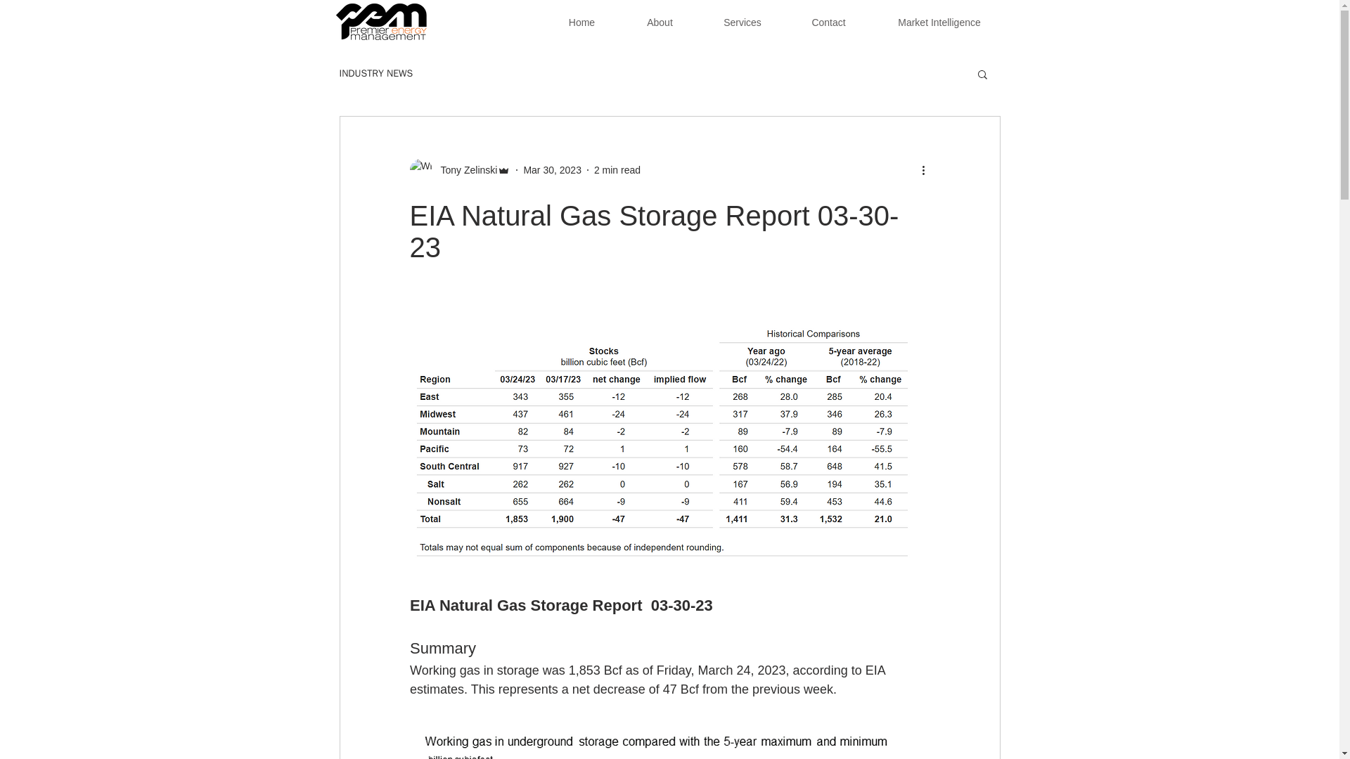  What do you see at coordinates (660, 22) in the screenshot?
I see `About` at bounding box center [660, 22].